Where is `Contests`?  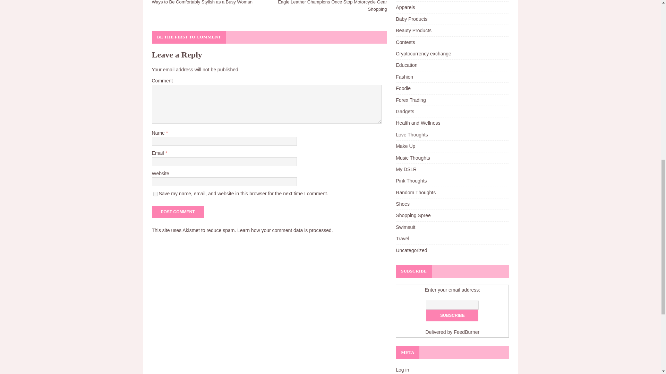
Contests is located at coordinates (452, 42).